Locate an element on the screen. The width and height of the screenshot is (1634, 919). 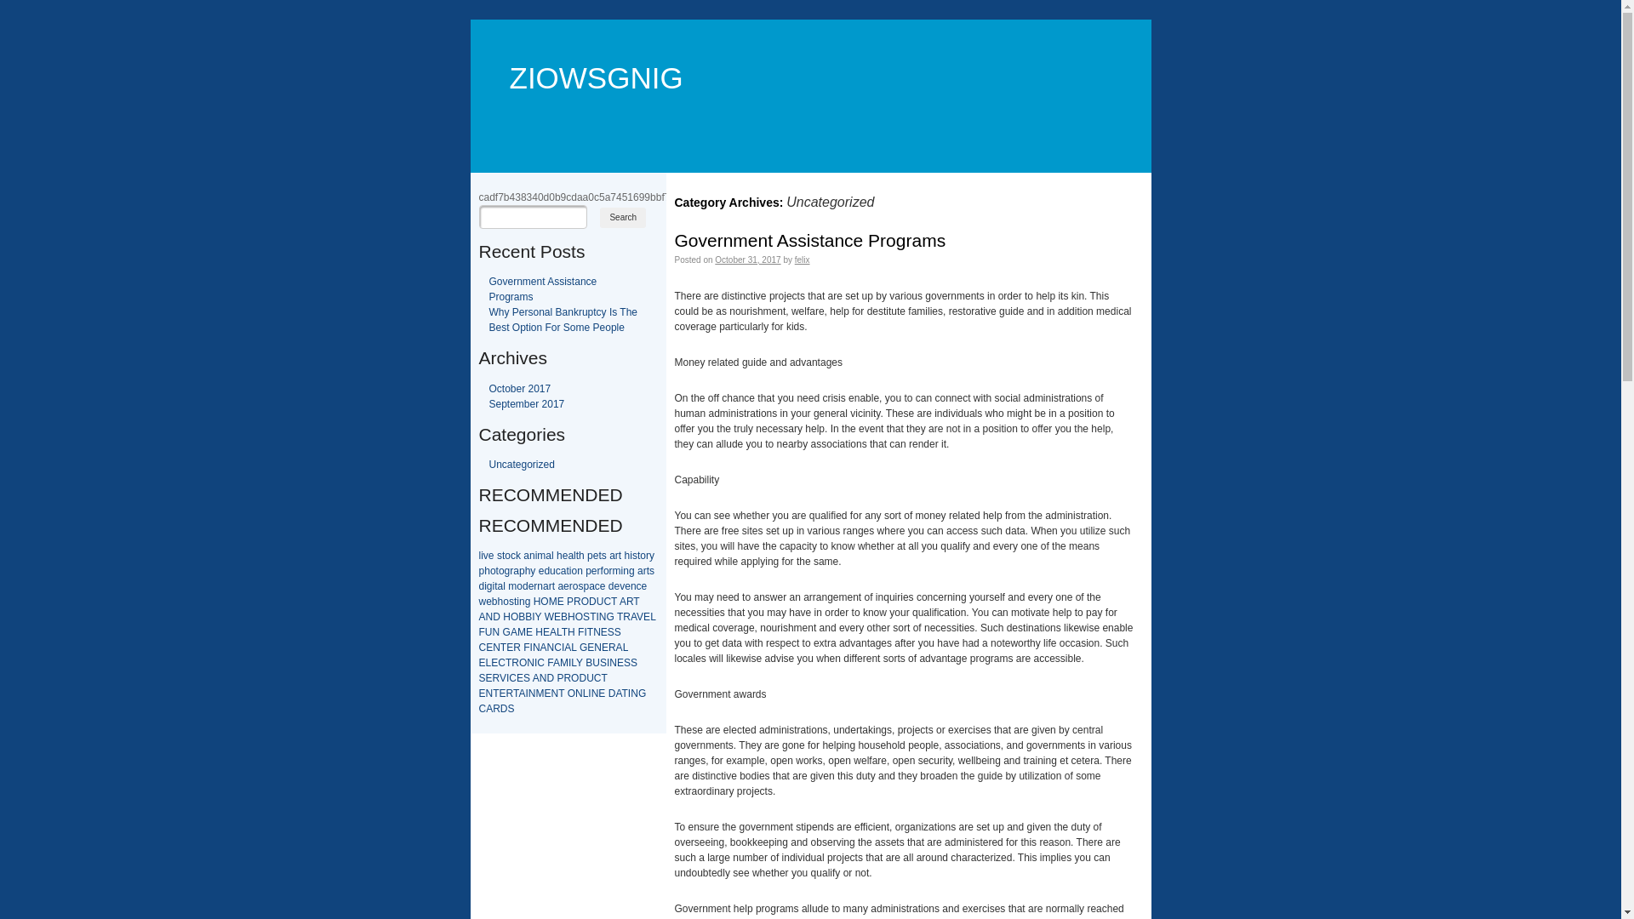
B is located at coordinates (589, 663).